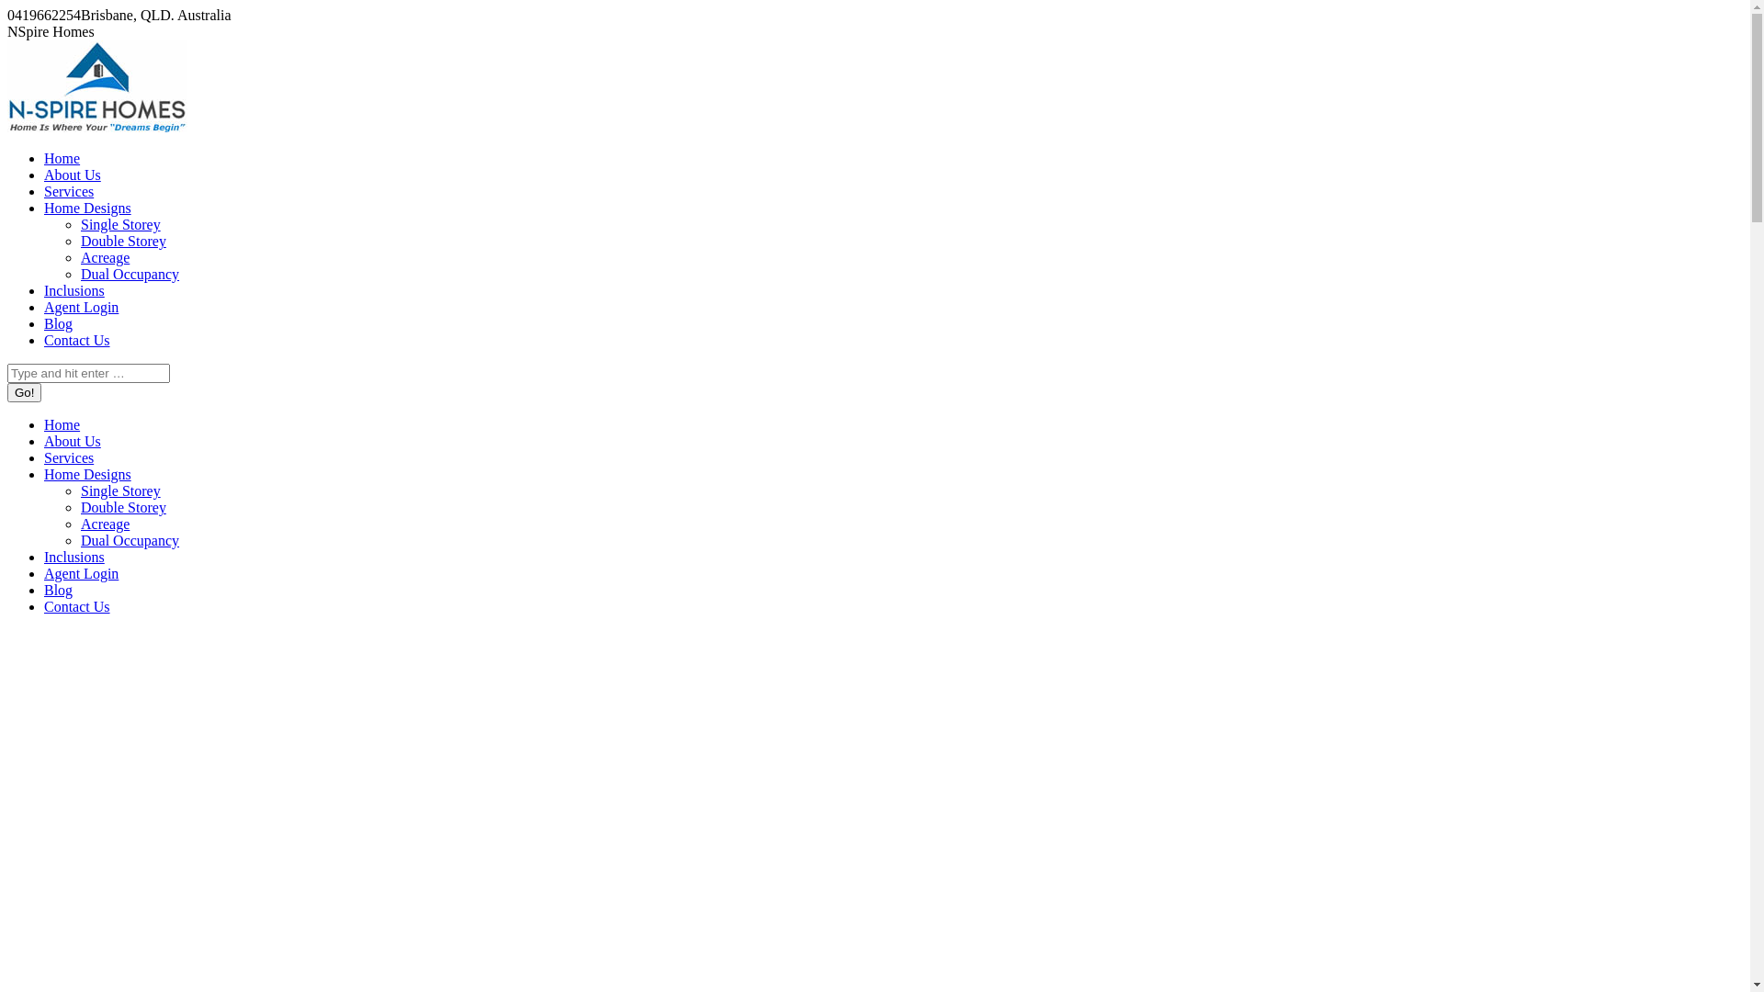 The width and height of the screenshot is (1764, 992). Describe the element at coordinates (130, 540) in the screenshot. I see `Dual Occupancy` at that location.